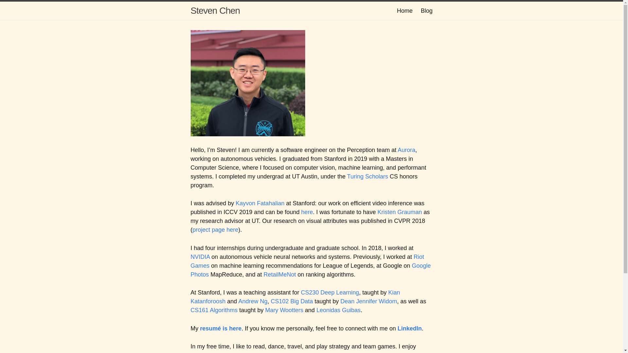  What do you see at coordinates (307, 261) in the screenshot?
I see `Riot Games` at bounding box center [307, 261].